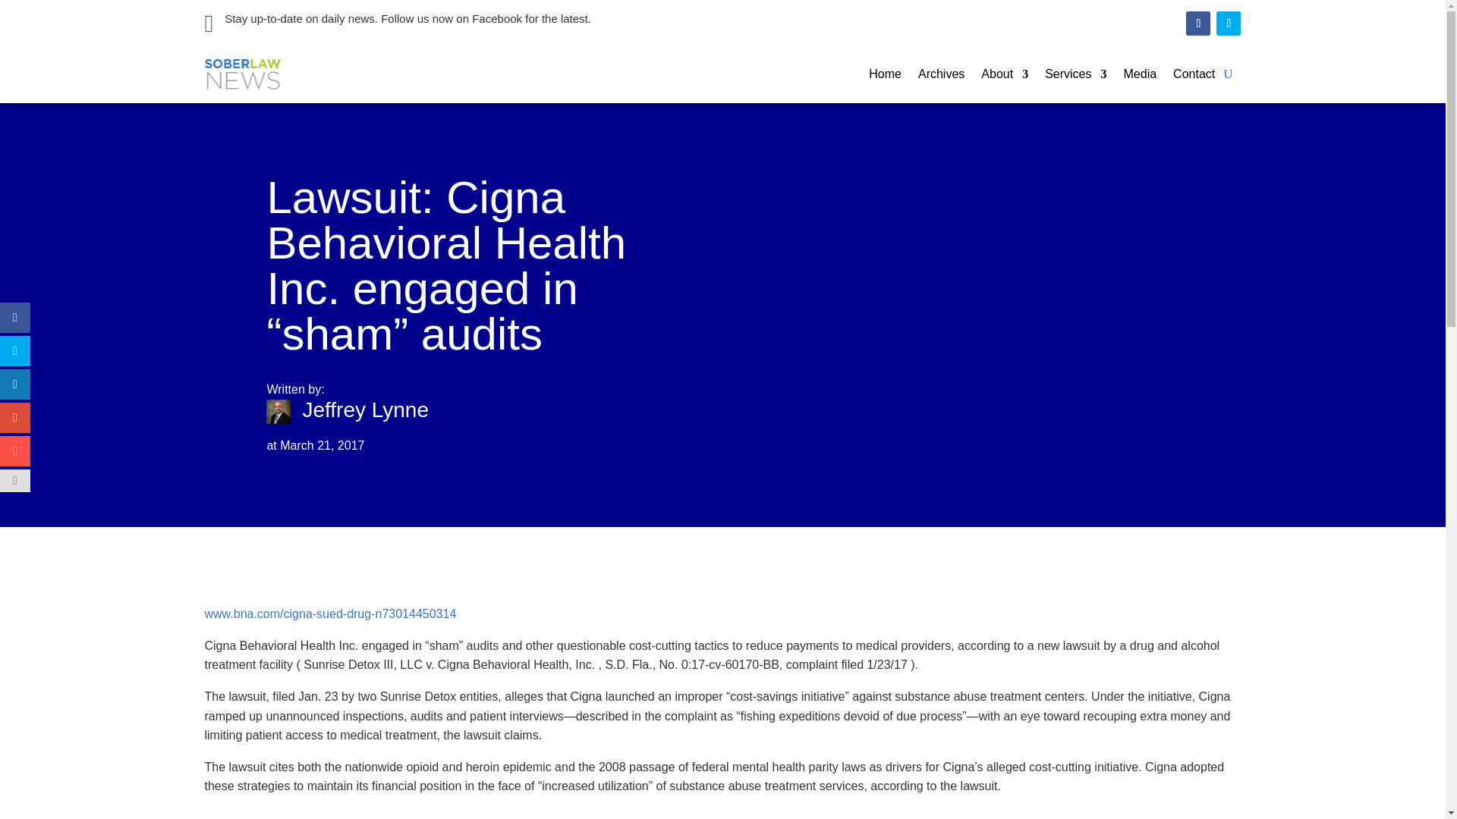  What do you see at coordinates (1229, 24) in the screenshot?
I see `Follow on Twitter` at bounding box center [1229, 24].